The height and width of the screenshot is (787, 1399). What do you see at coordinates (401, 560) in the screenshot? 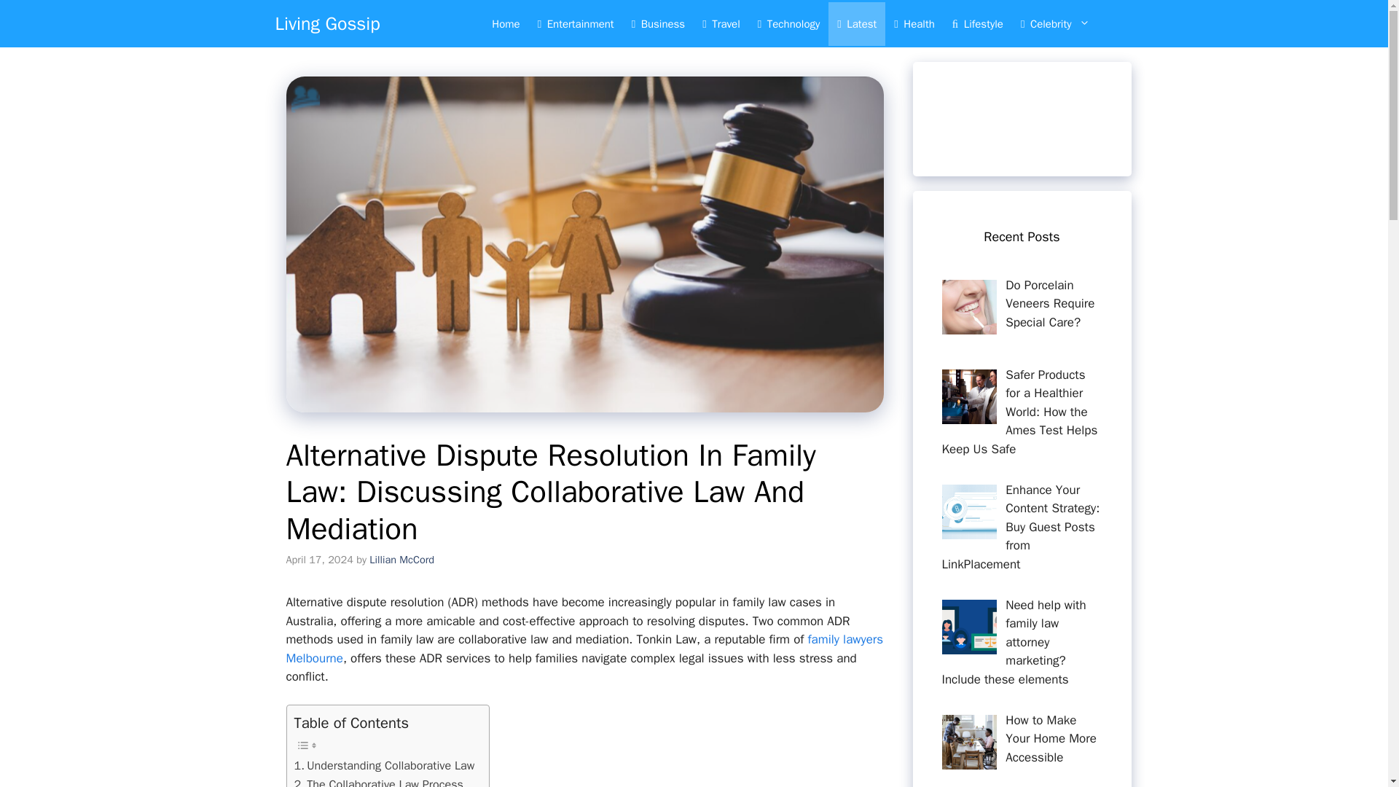
I see `Lillian McCord` at bounding box center [401, 560].